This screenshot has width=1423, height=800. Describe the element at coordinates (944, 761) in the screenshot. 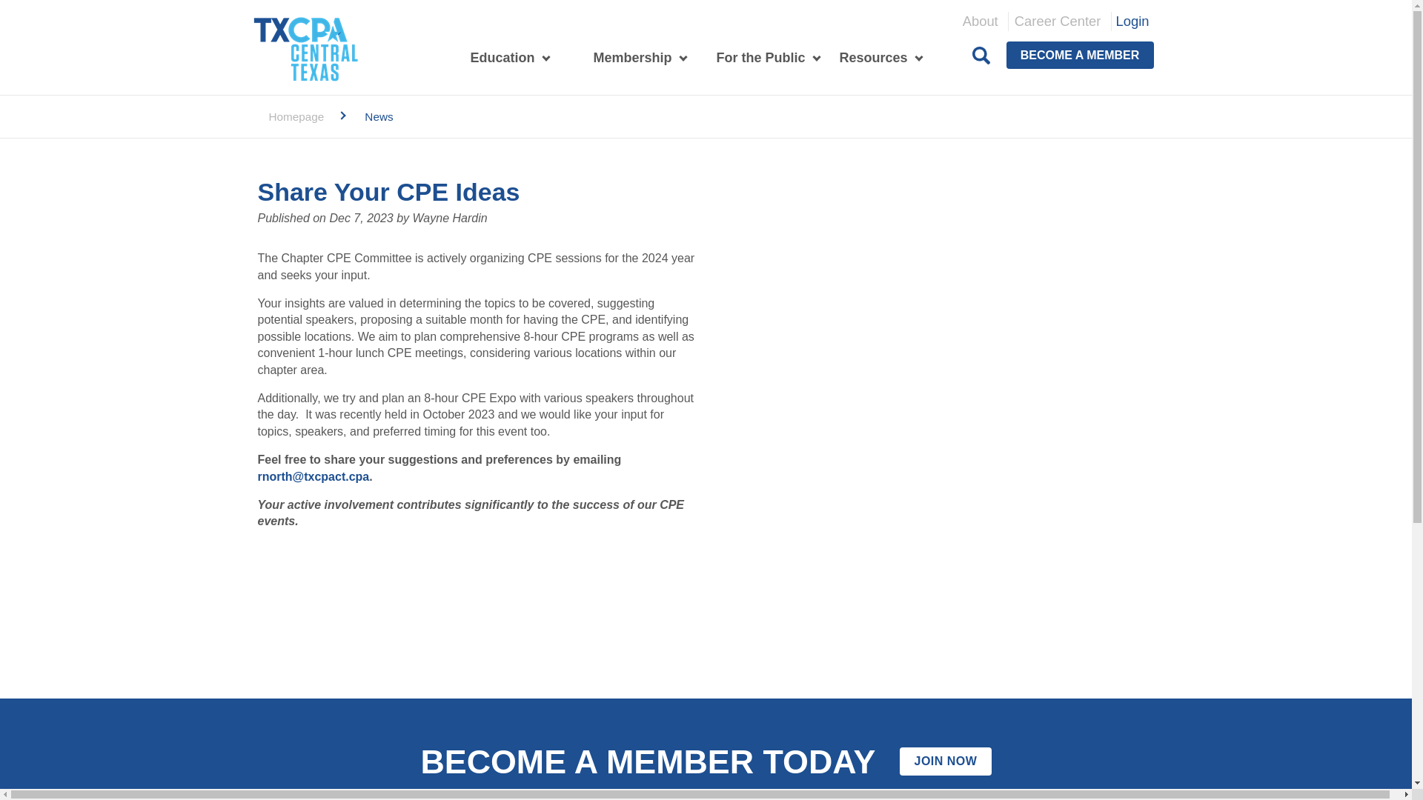

I see `JOIN NOW` at that location.